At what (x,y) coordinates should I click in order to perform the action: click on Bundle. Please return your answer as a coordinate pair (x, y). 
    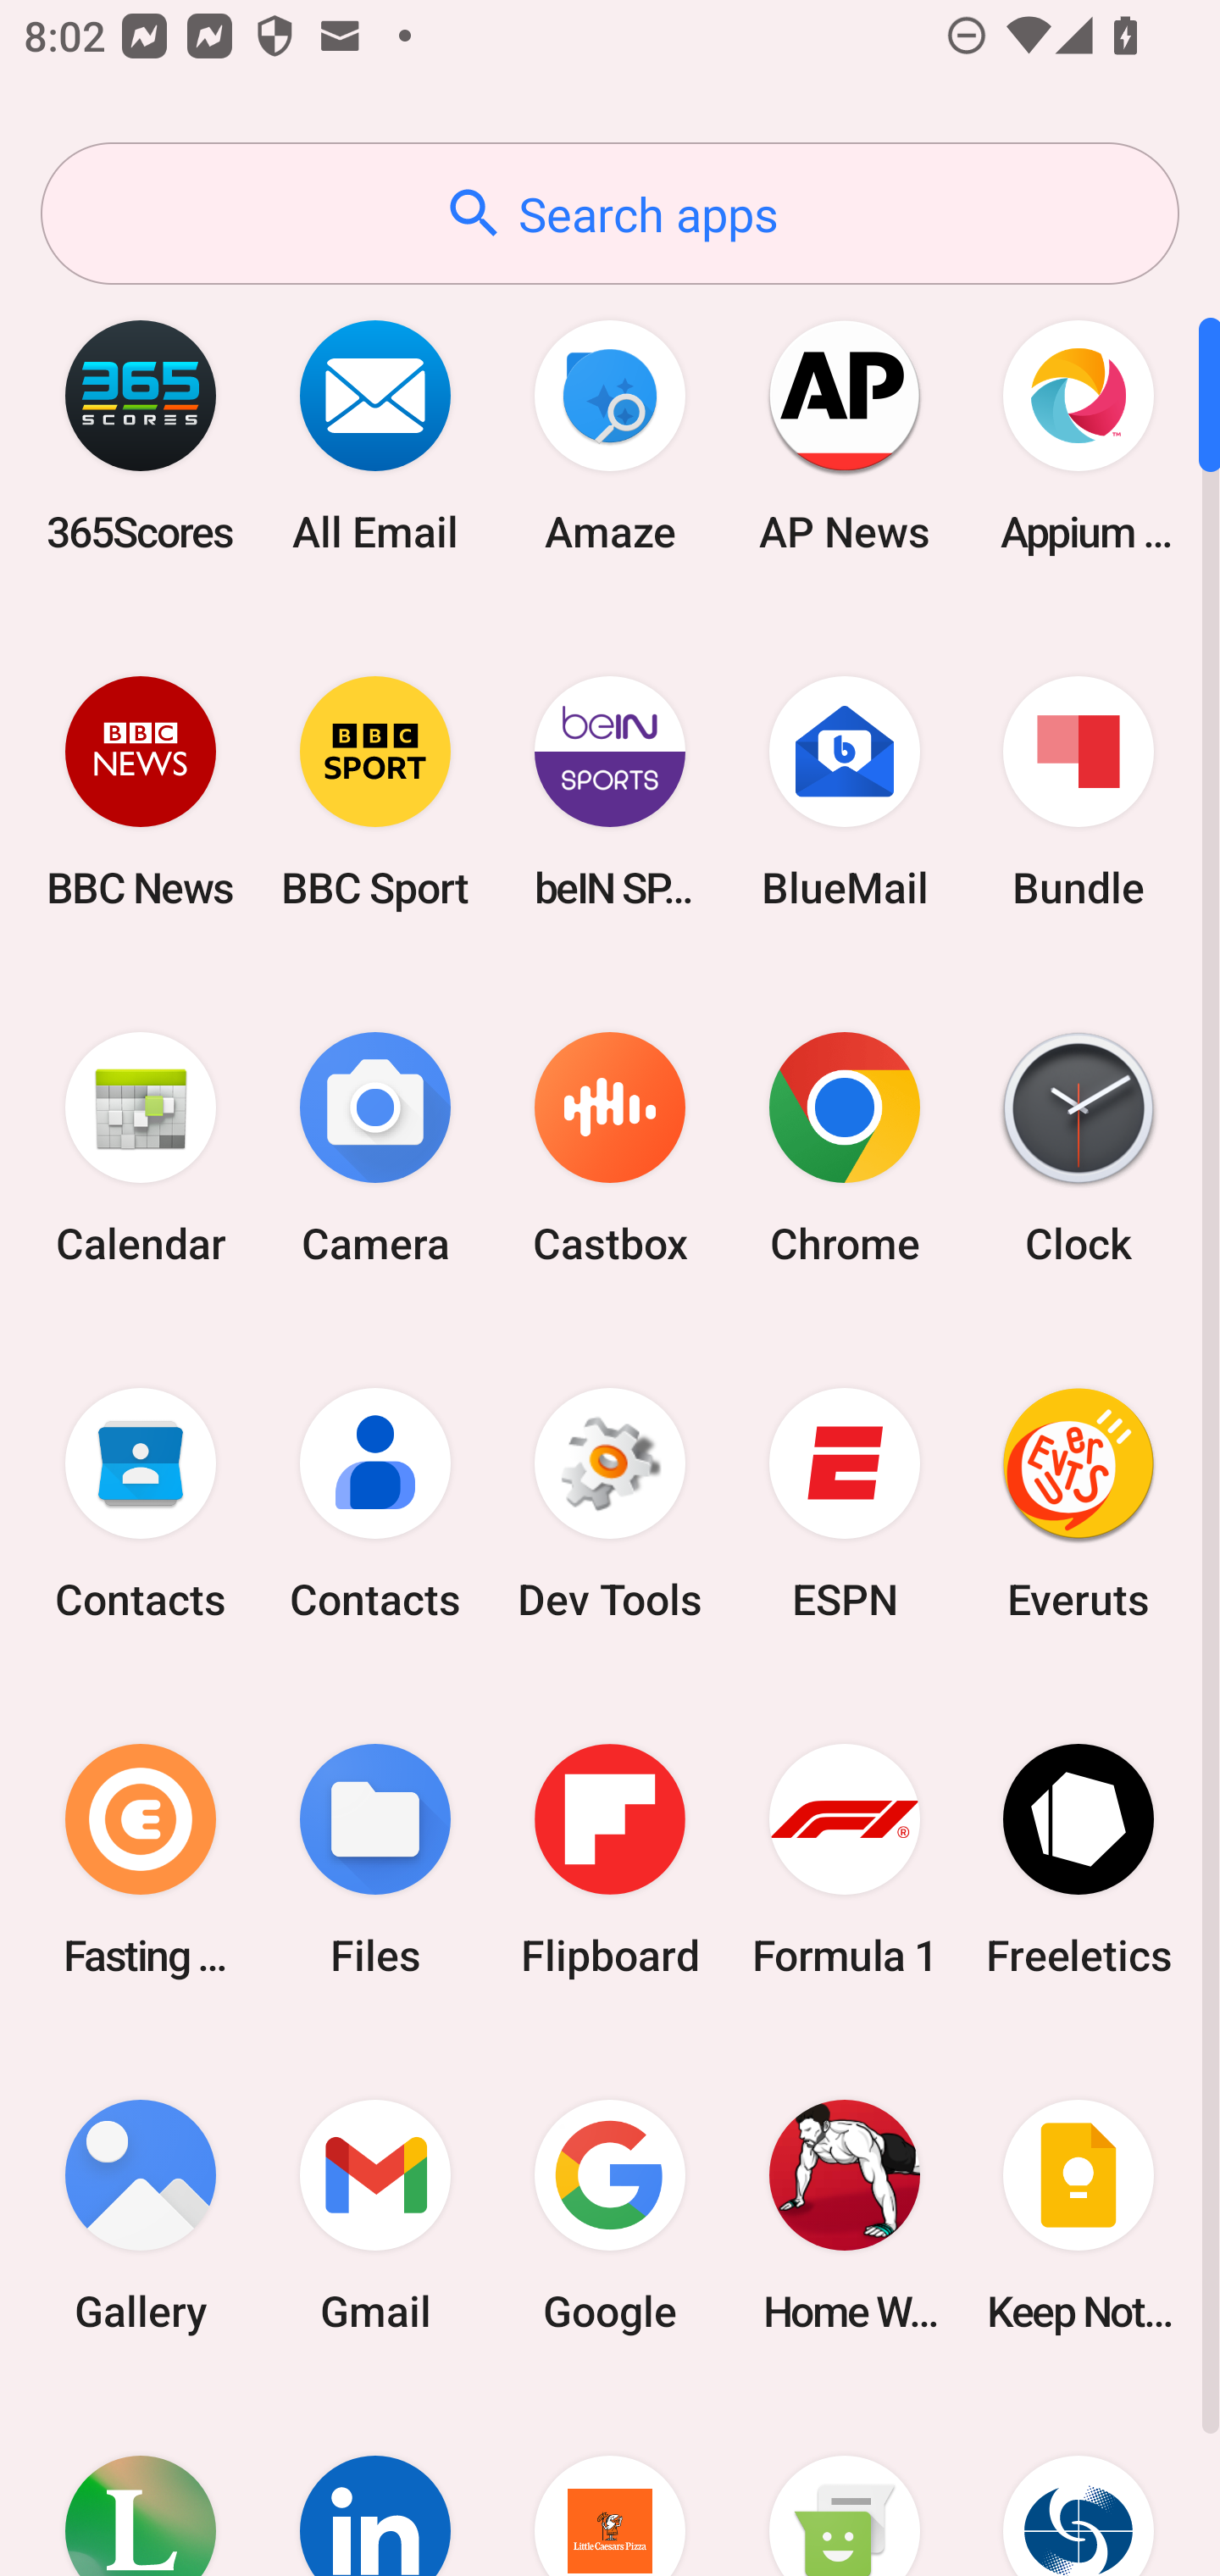
    Looking at the image, I should click on (1079, 791).